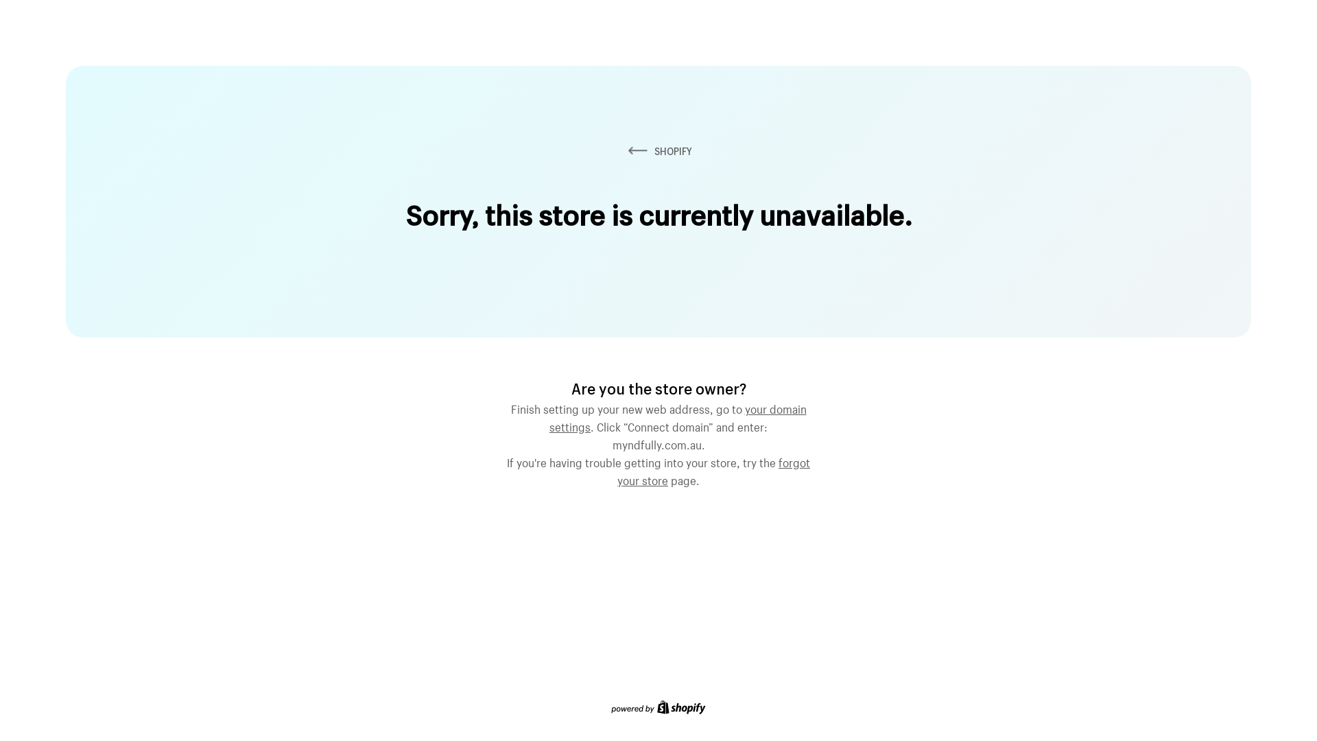 The width and height of the screenshot is (1317, 741). What do you see at coordinates (658, 151) in the screenshot?
I see `SHOPIFY` at bounding box center [658, 151].